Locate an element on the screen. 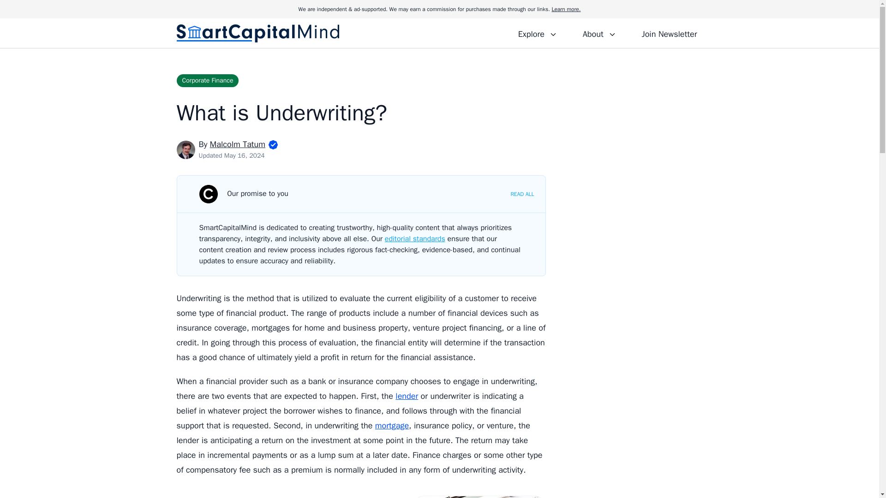 Image resolution: width=886 pixels, height=498 pixels. Learn more. is located at coordinates (566, 9).